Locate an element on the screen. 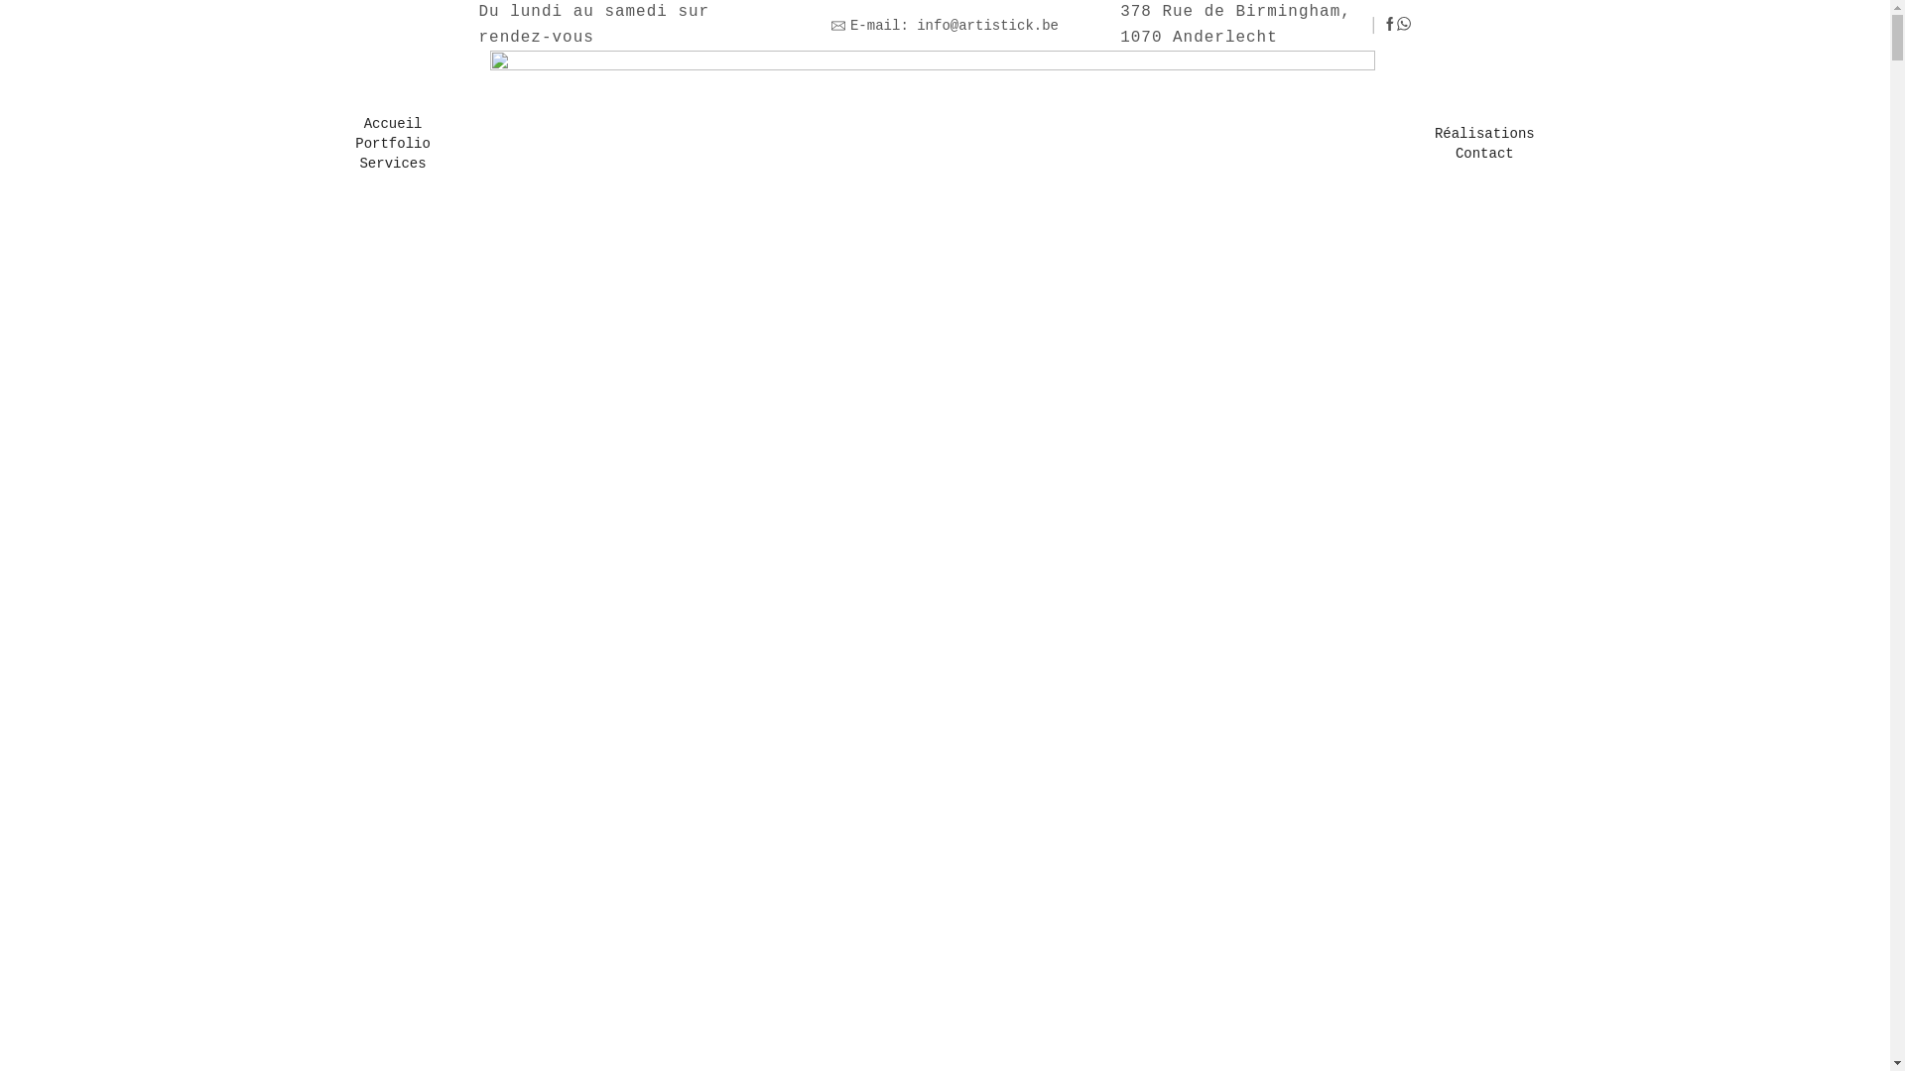 The height and width of the screenshot is (1071, 1905). Portfolio is located at coordinates (393, 144).